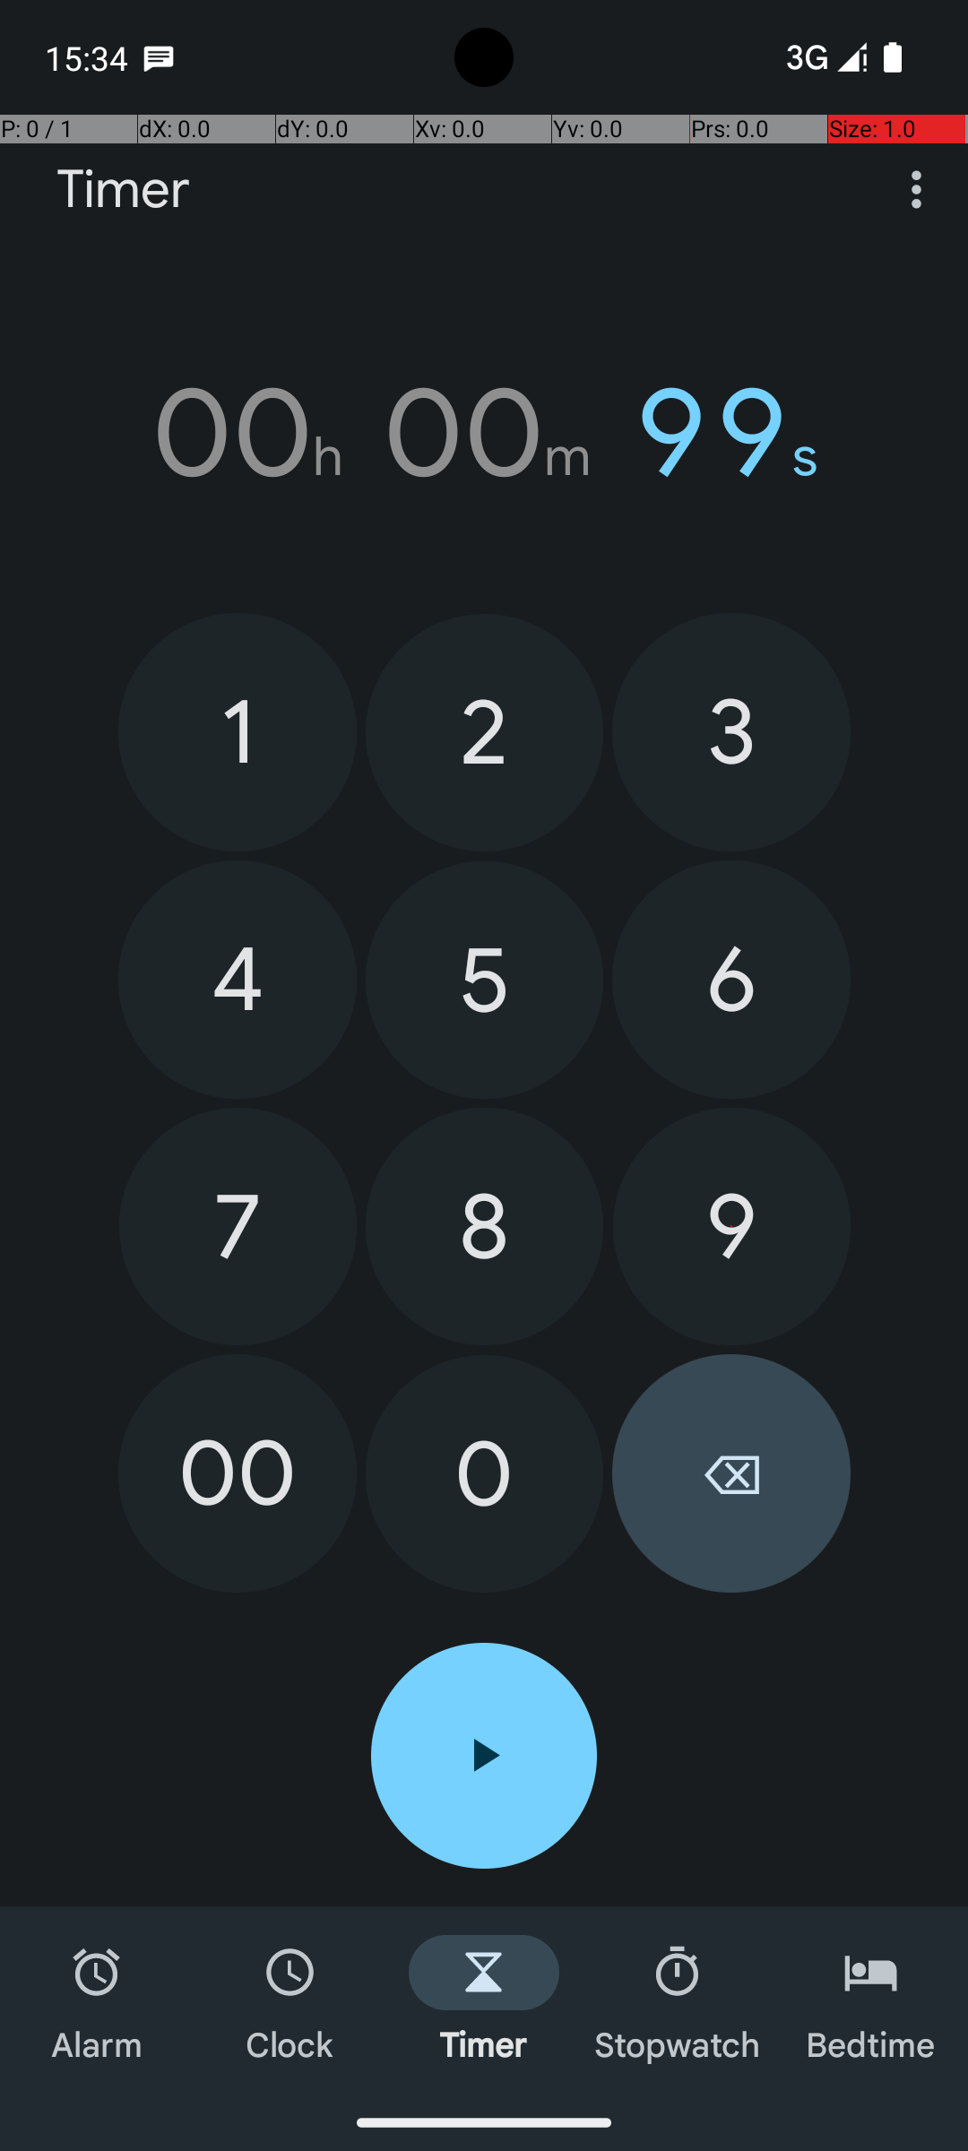  I want to click on Bedtime, so click(871, 2000).